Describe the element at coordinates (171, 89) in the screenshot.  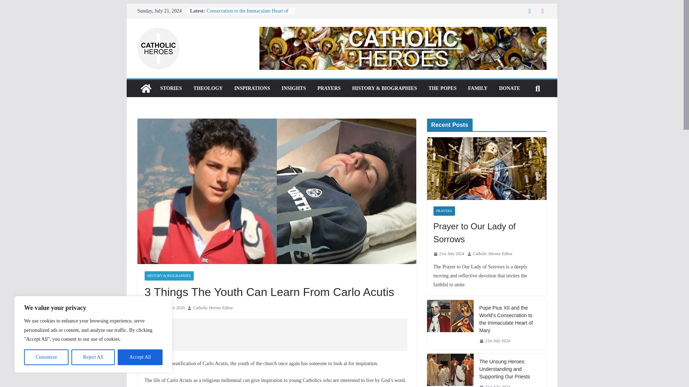
I see `STORIES` at that location.